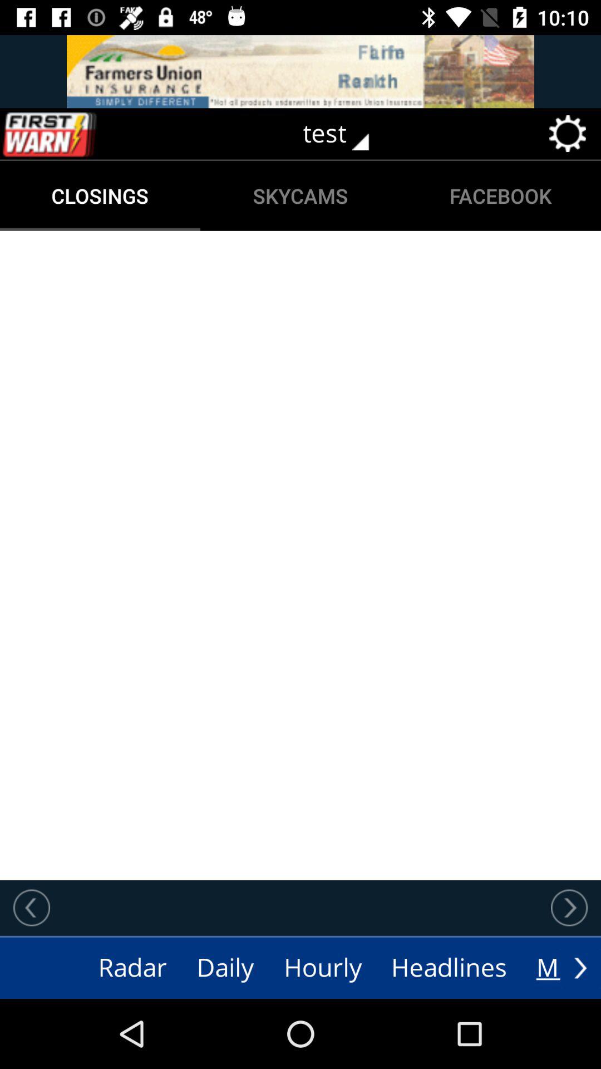 The width and height of the screenshot is (601, 1069). What do you see at coordinates (300, 71) in the screenshot?
I see `direct to another website` at bounding box center [300, 71].